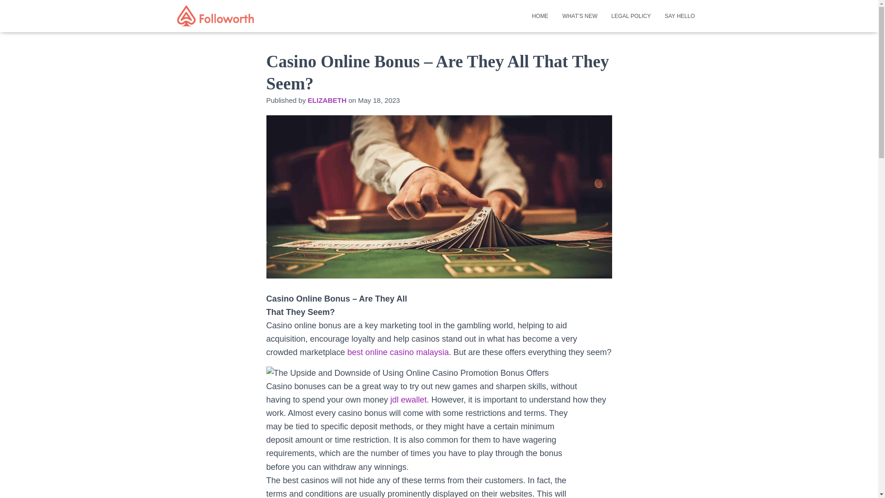 The height and width of the screenshot is (498, 885). Describe the element at coordinates (679, 16) in the screenshot. I see `Say Hello` at that location.